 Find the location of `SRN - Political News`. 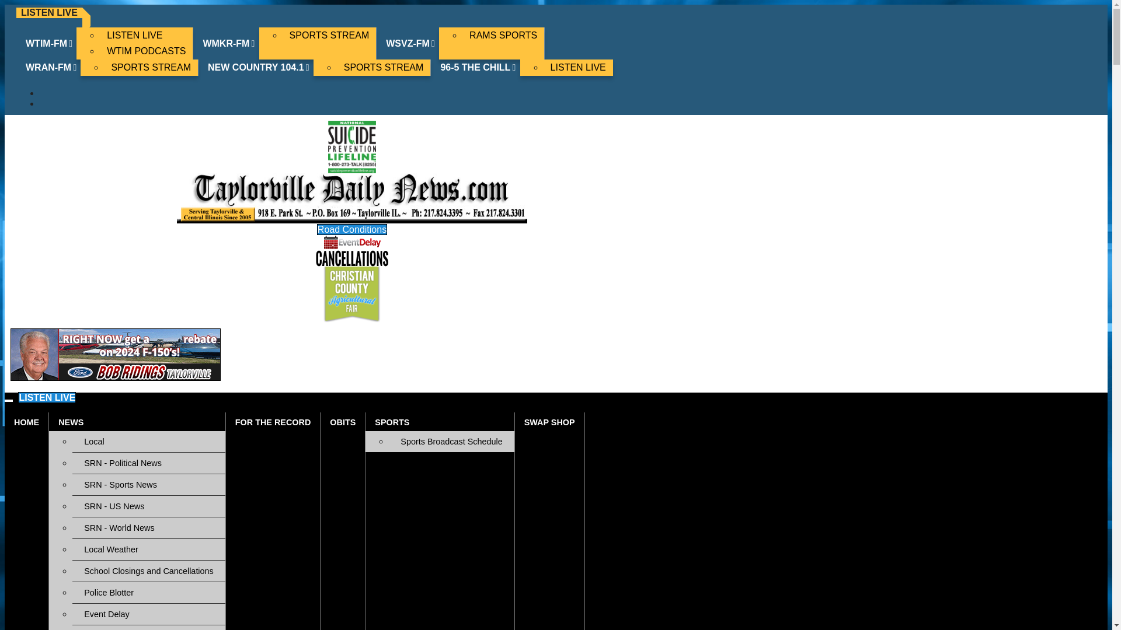

SRN - Political News is located at coordinates (148, 463).